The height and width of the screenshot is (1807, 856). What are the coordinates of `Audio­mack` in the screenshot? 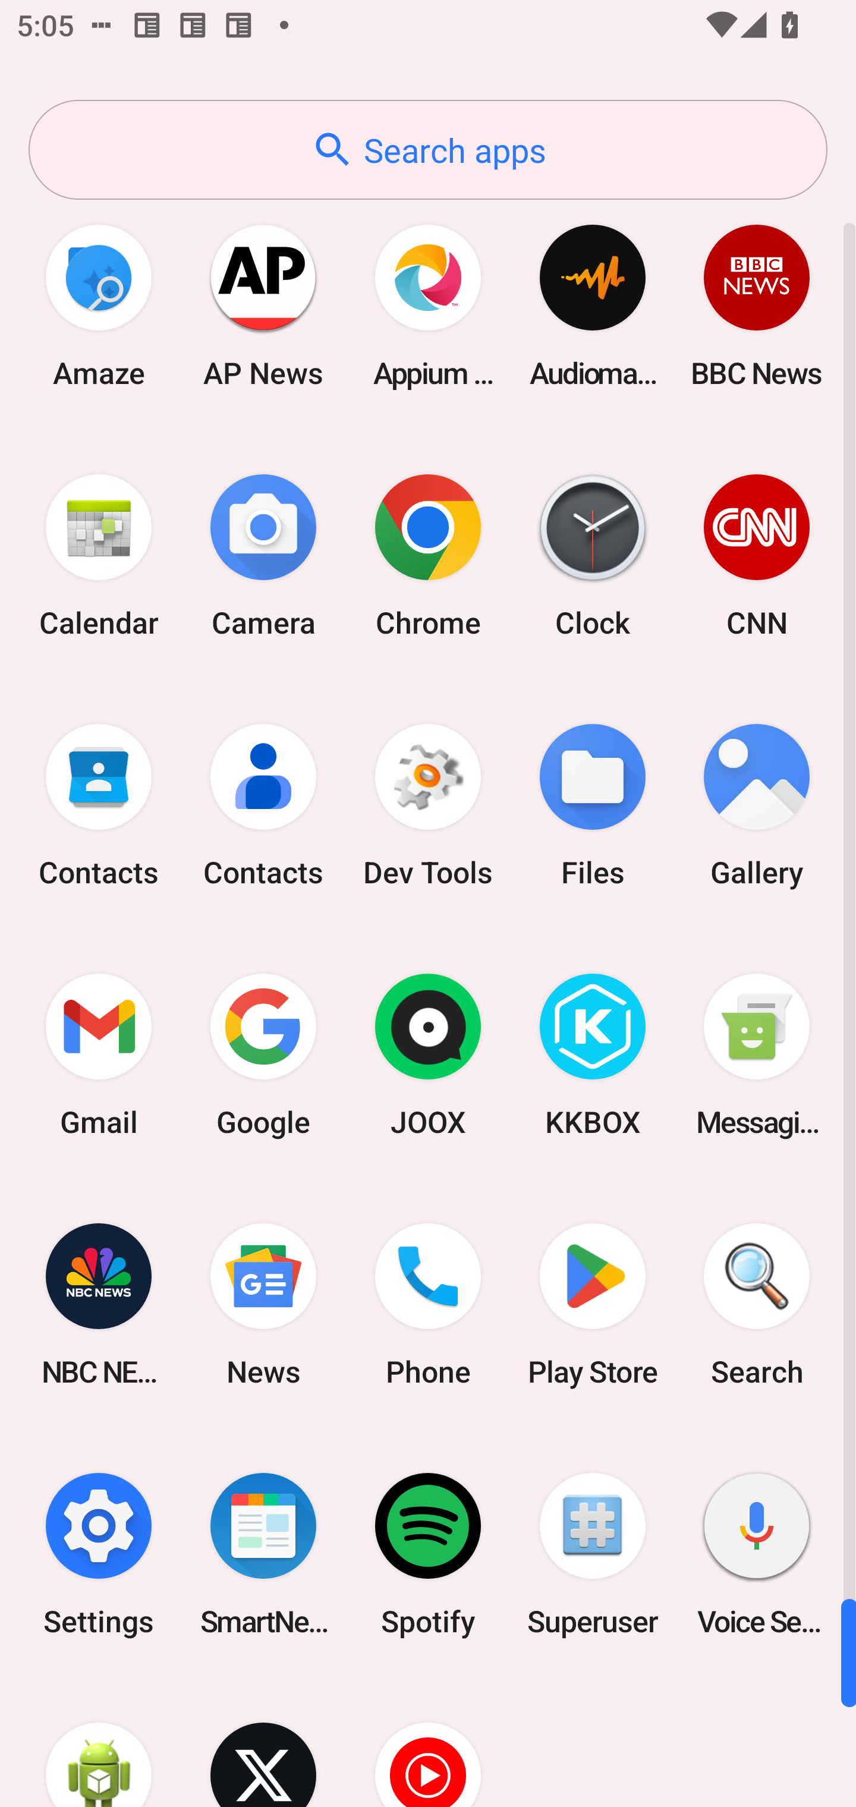 It's located at (592, 306).